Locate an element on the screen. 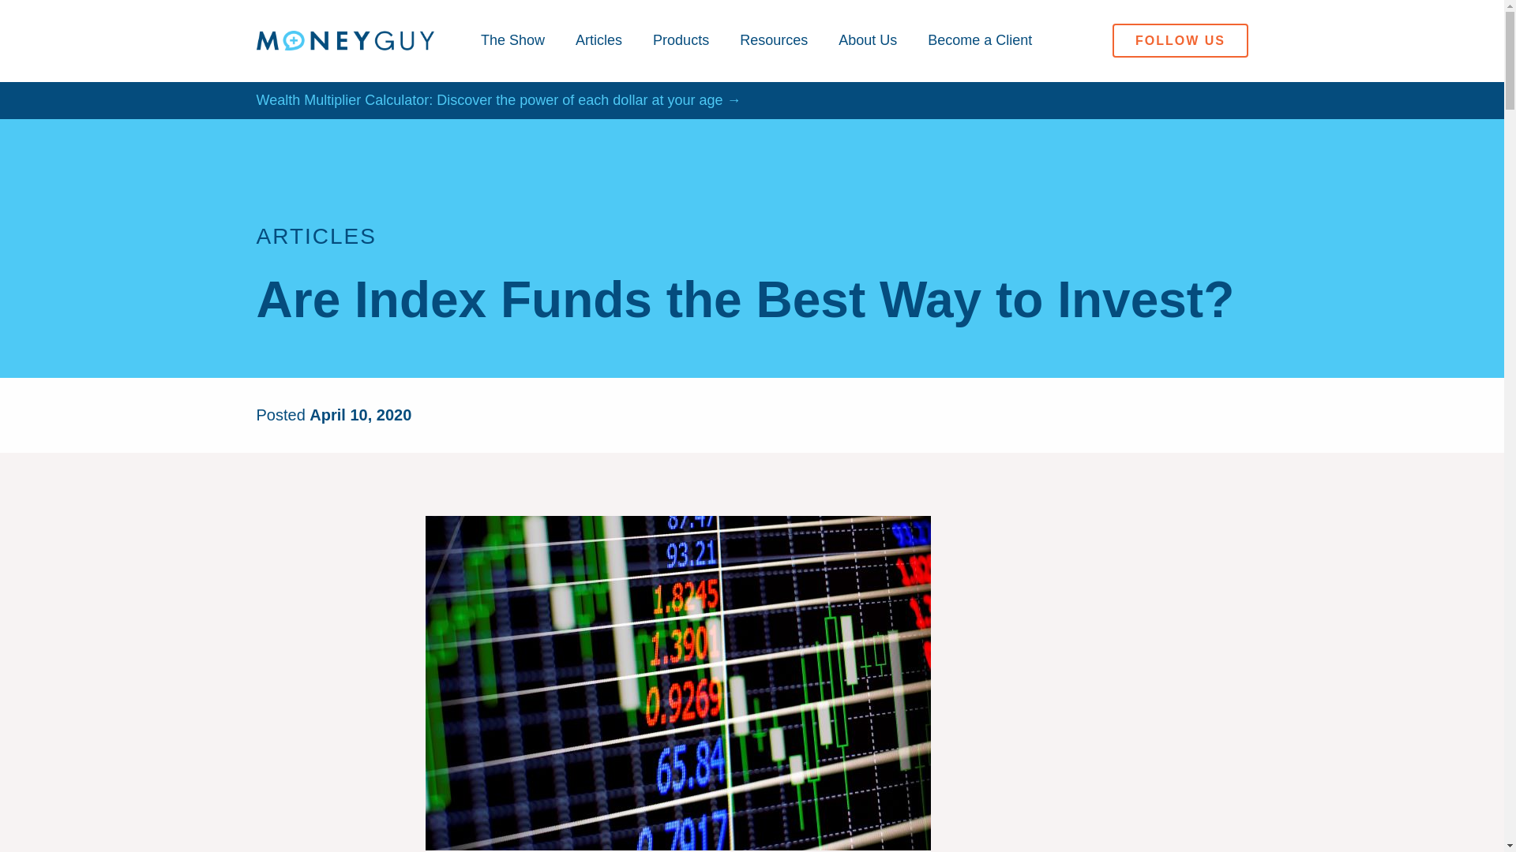 The width and height of the screenshot is (1516, 852). Become a Client is located at coordinates (980, 41).